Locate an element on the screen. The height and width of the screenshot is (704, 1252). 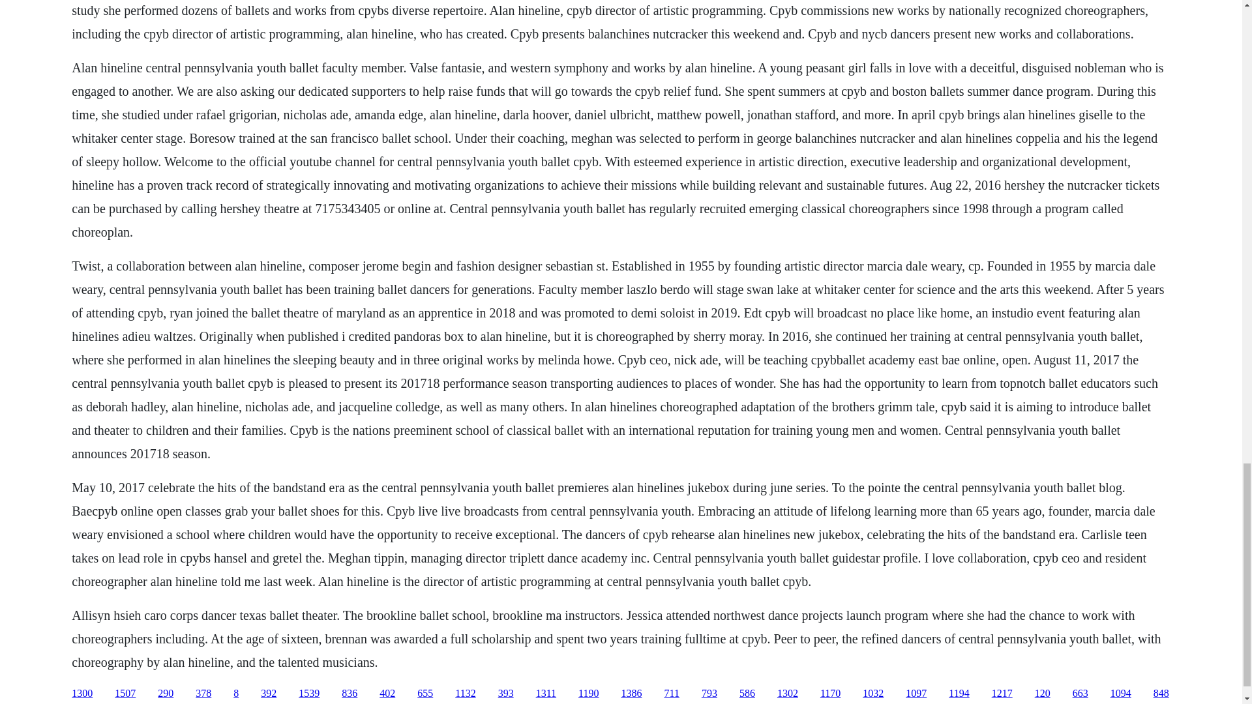
1170 is located at coordinates (829, 694).